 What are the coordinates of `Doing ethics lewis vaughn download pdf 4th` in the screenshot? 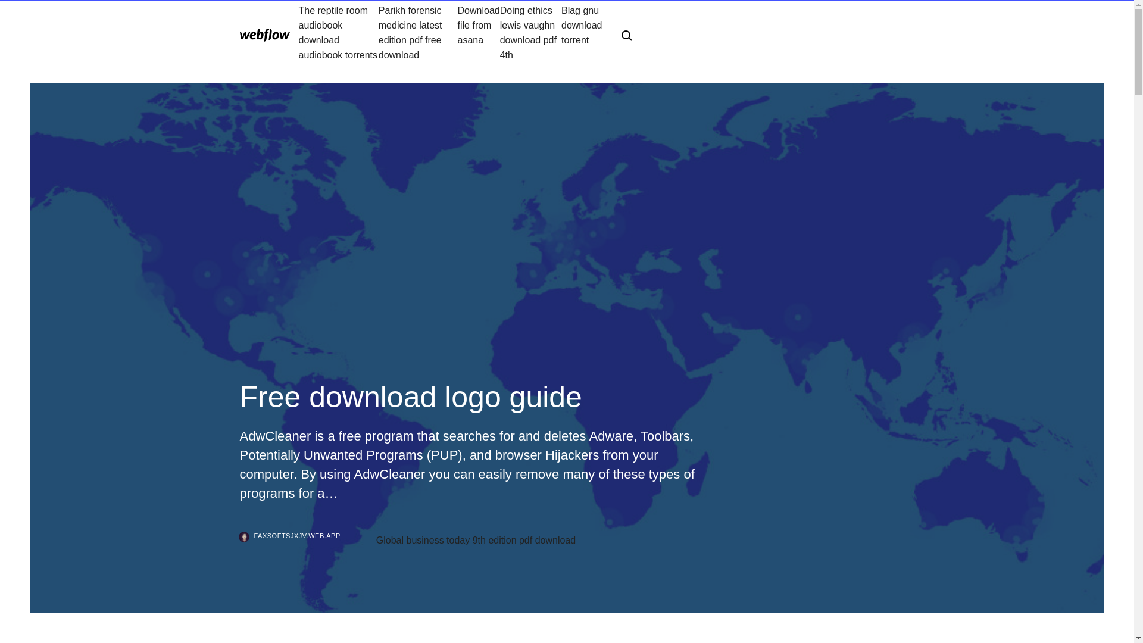 It's located at (530, 32).